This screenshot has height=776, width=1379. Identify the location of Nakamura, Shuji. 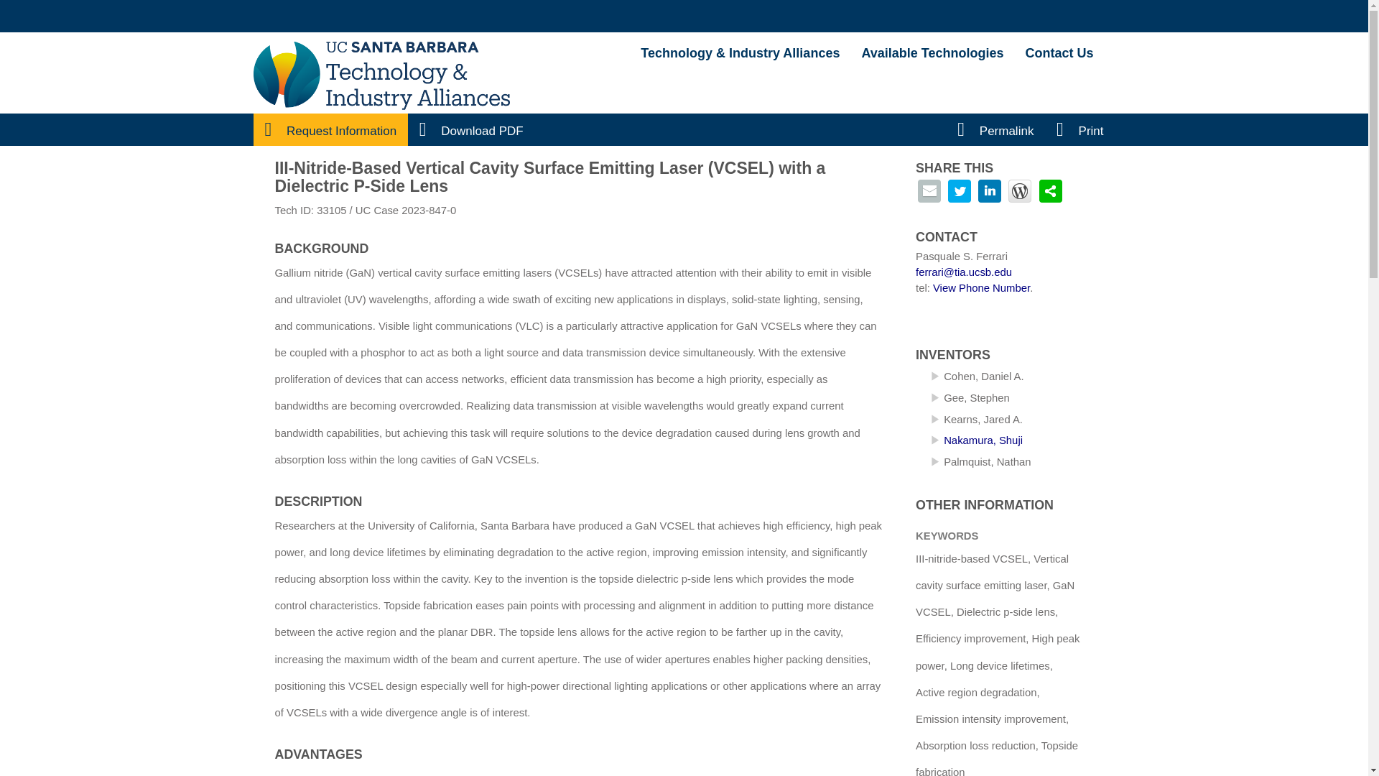
(983, 440).